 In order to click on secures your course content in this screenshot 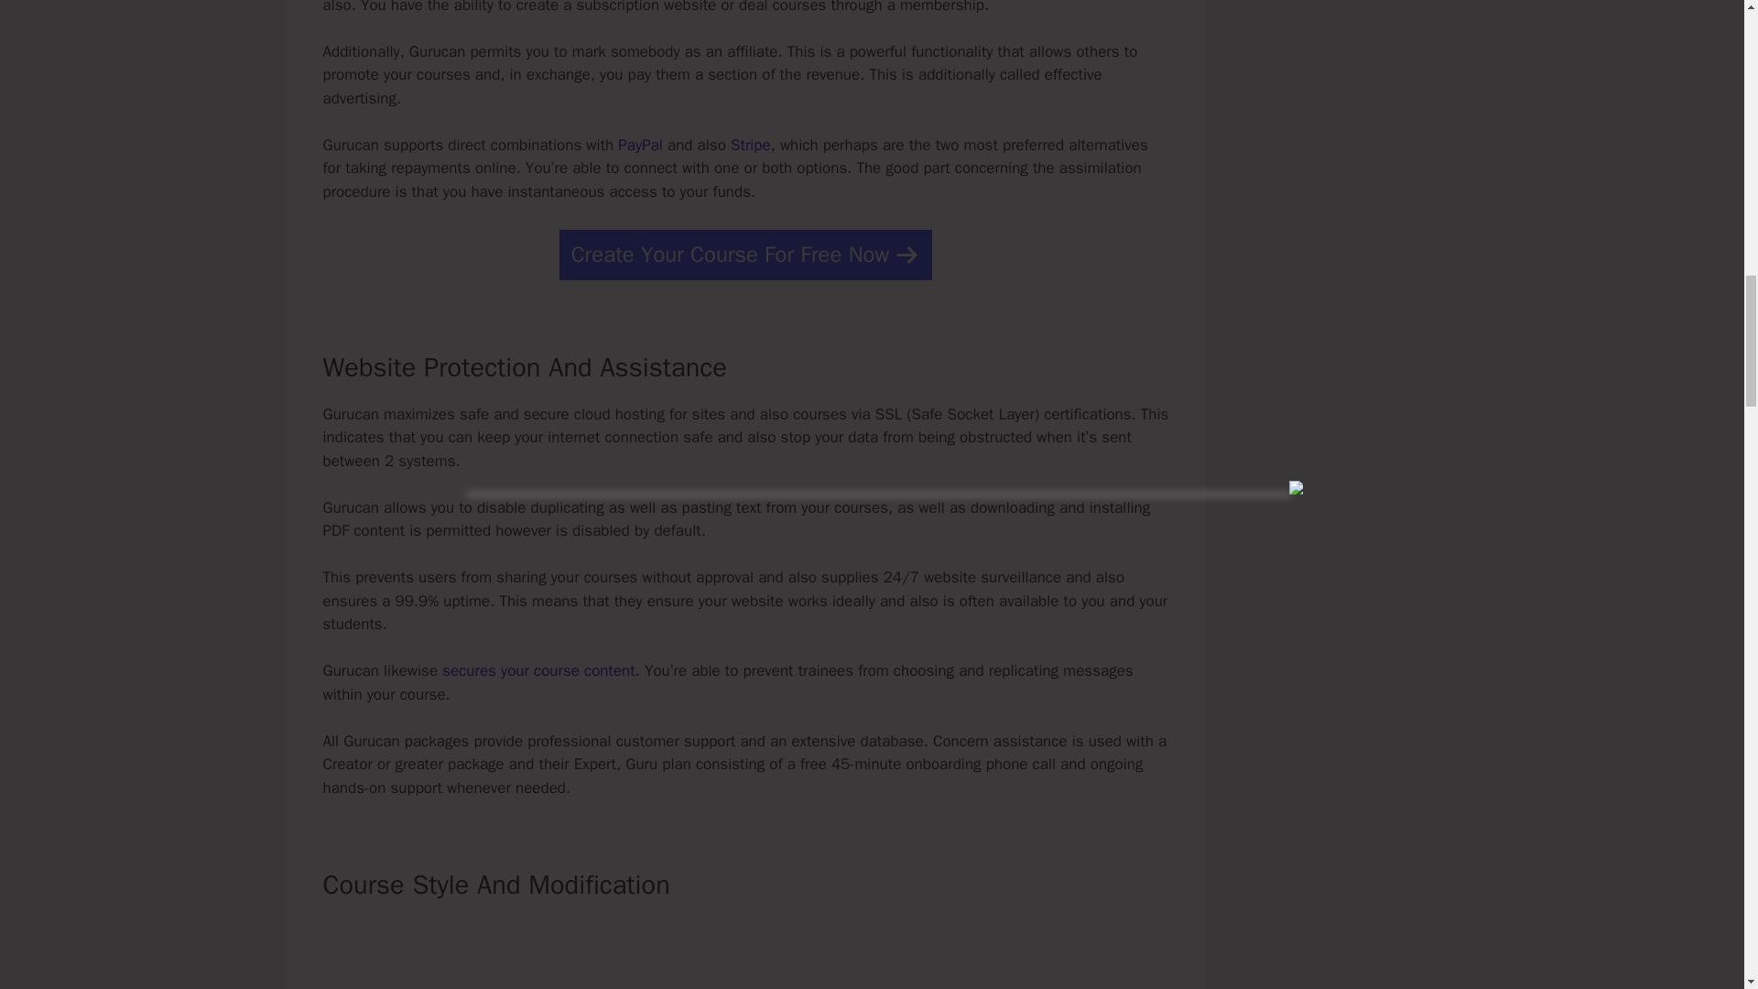, I will do `click(538, 670)`.